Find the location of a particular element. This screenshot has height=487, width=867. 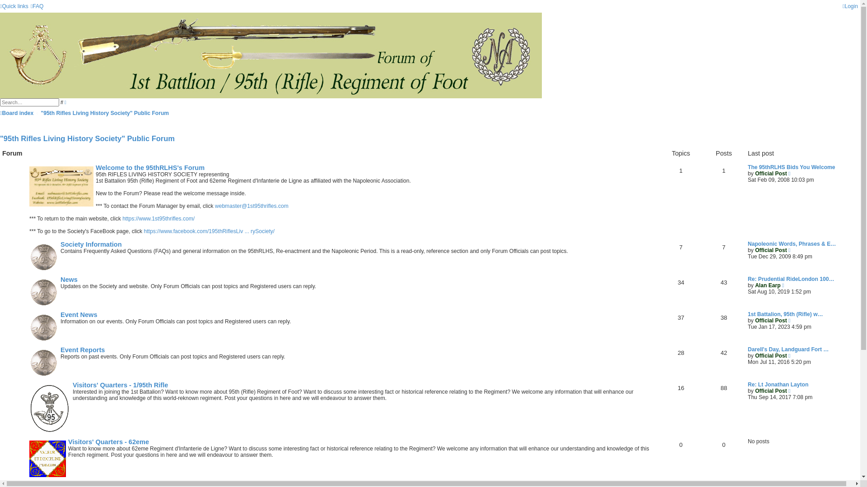

Login is located at coordinates (850, 6).